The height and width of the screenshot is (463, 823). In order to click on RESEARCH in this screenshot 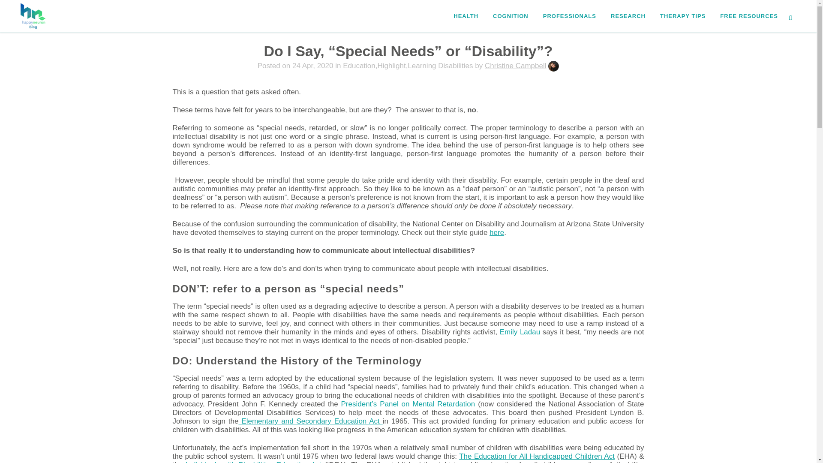, I will do `click(628, 16)`.